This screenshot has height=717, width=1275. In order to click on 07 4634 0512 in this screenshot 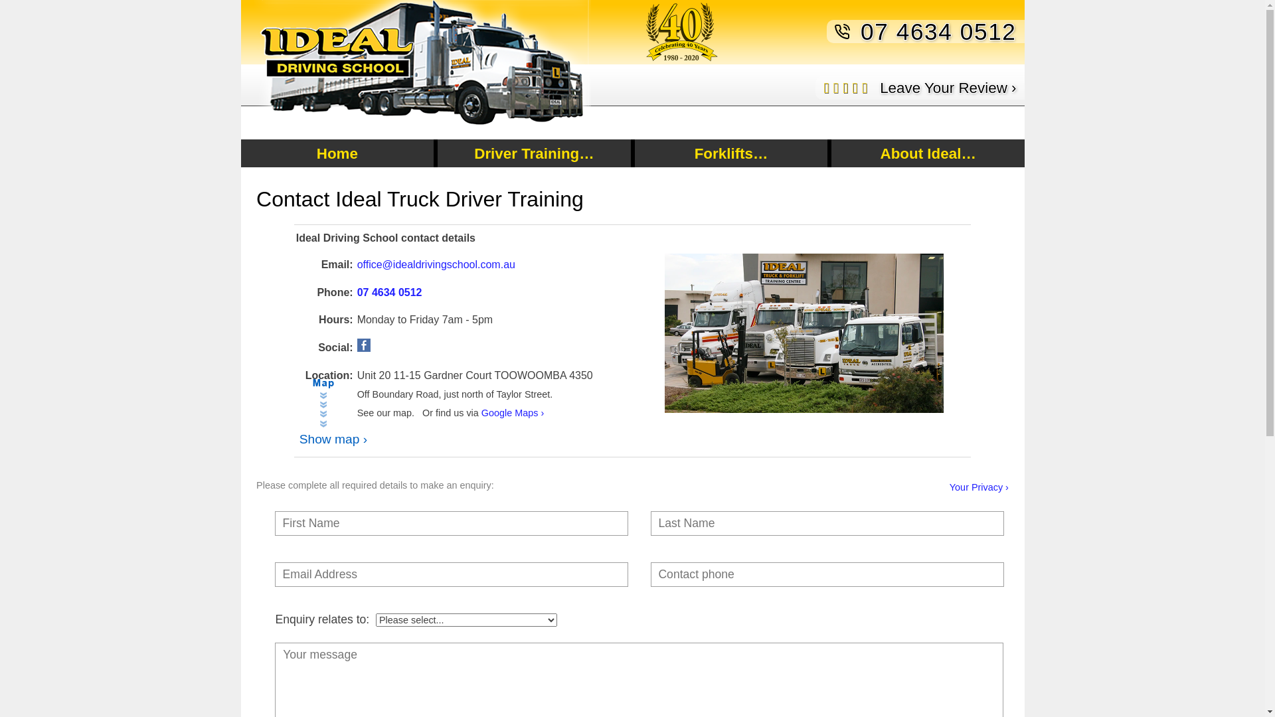, I will do `click(938, 32)`.